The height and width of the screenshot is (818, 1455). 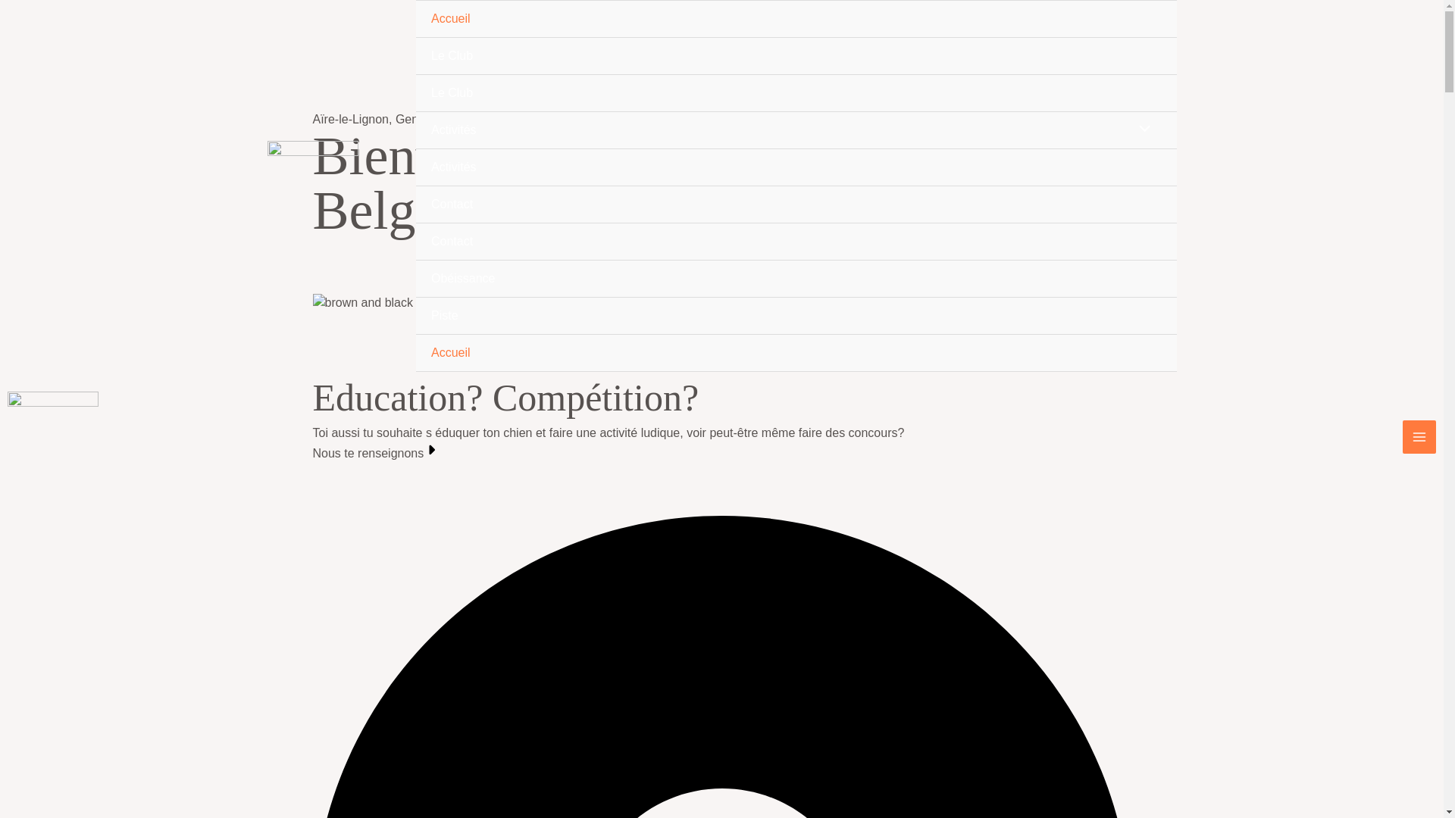 I want to click on Le Club, so click(x=796, y=56).